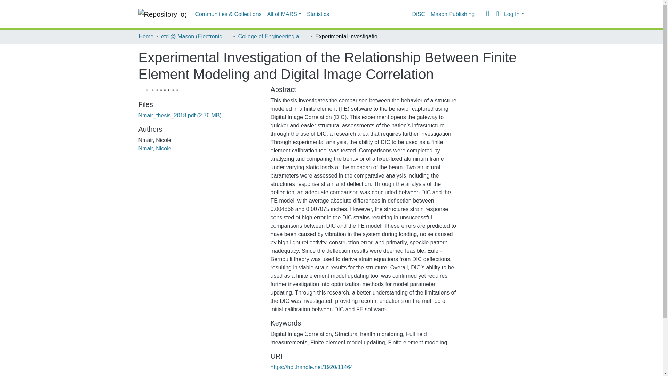 This screenshot has width=668, height=376. Describe the element at coordinates (453, 14) in the screenshot. I see `Mason Publishing` at that location.